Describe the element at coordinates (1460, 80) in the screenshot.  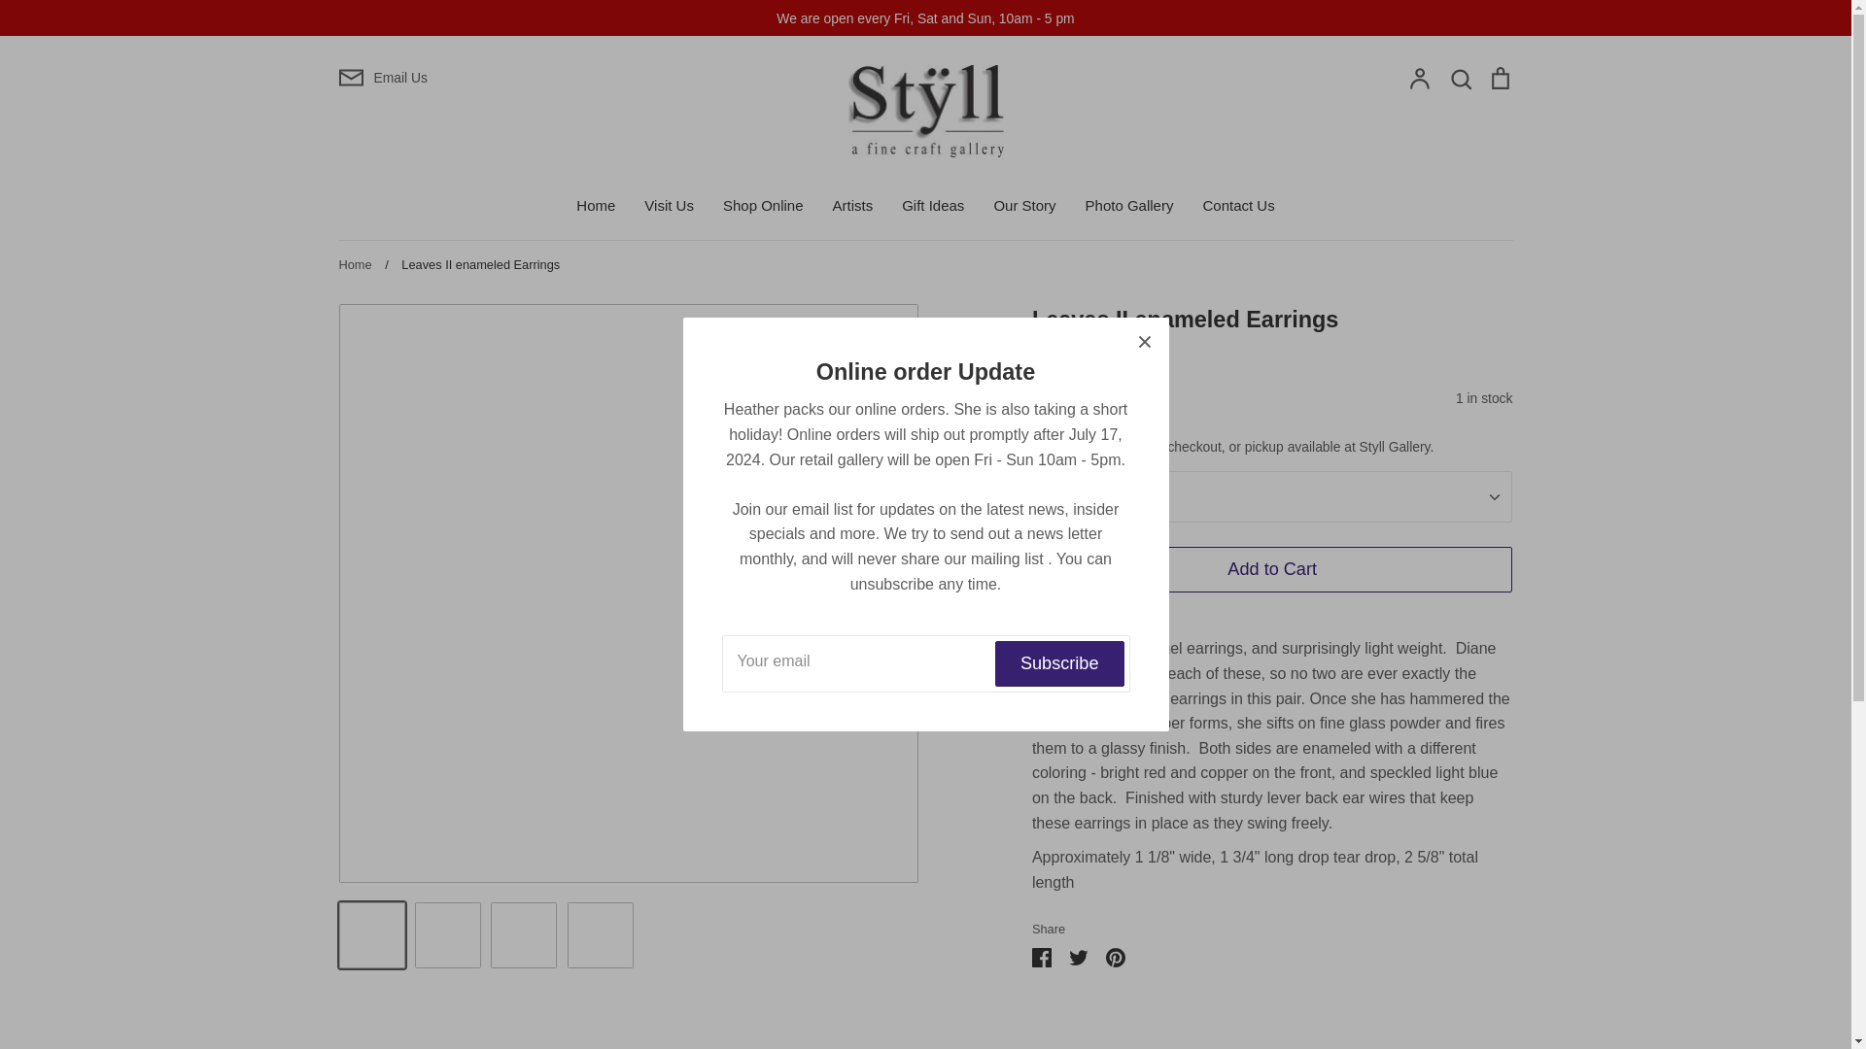
I see `Search` at that location.